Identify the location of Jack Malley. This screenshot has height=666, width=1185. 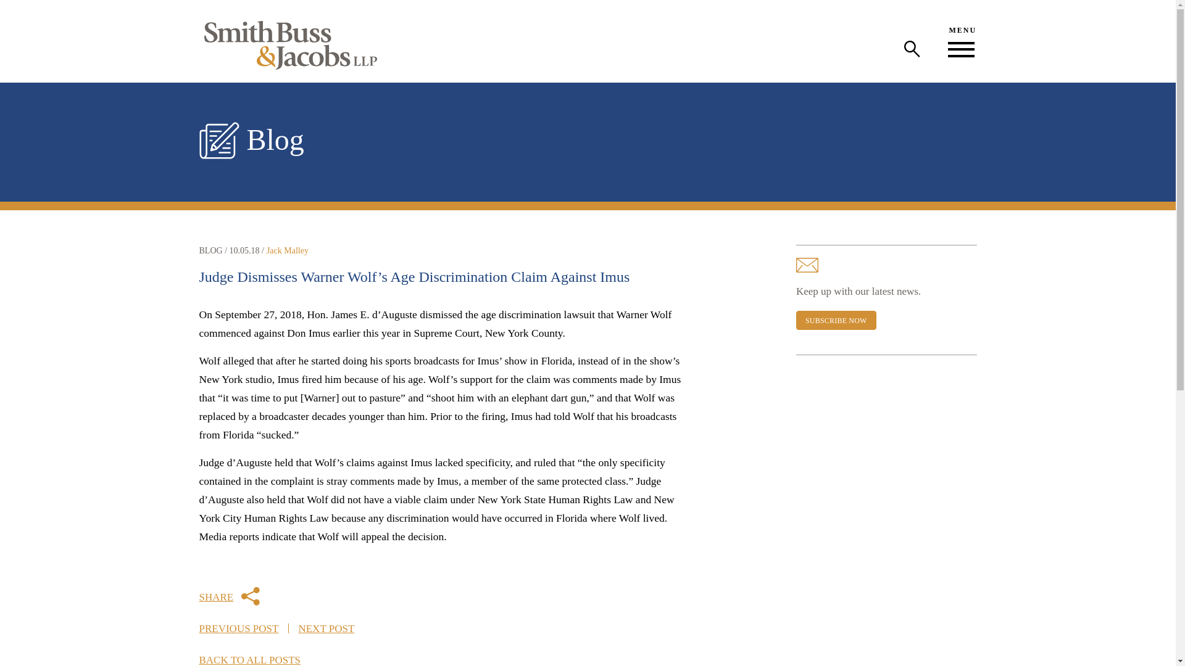
(288, 250).